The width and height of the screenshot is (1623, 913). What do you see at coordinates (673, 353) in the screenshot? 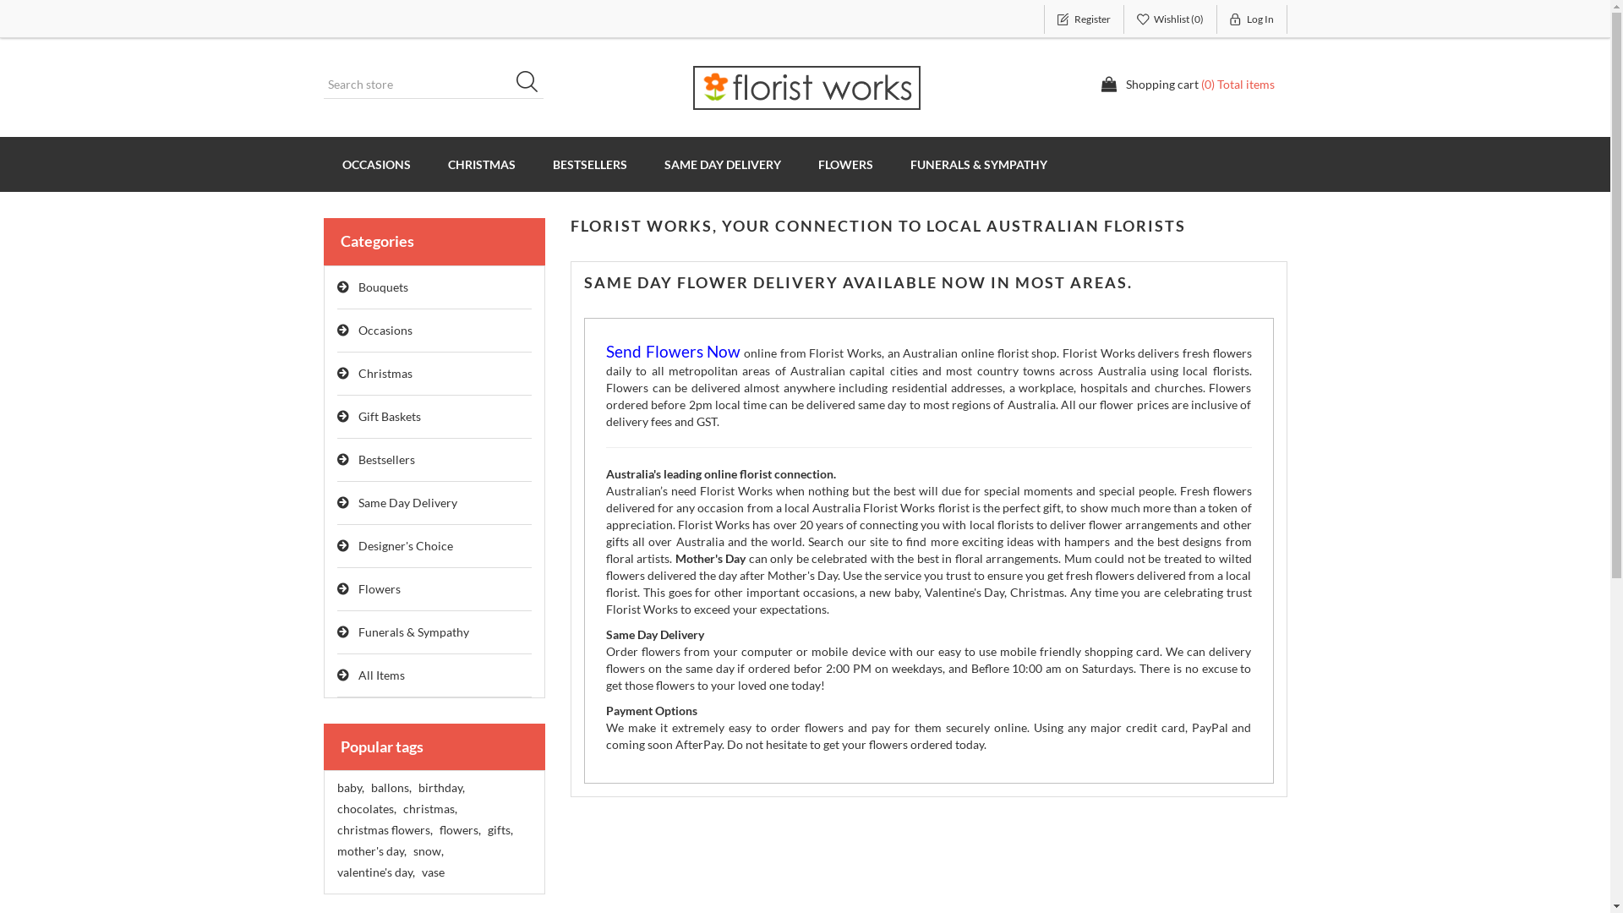
I see `Send Flowers Now` at bounding box center [673, 353].